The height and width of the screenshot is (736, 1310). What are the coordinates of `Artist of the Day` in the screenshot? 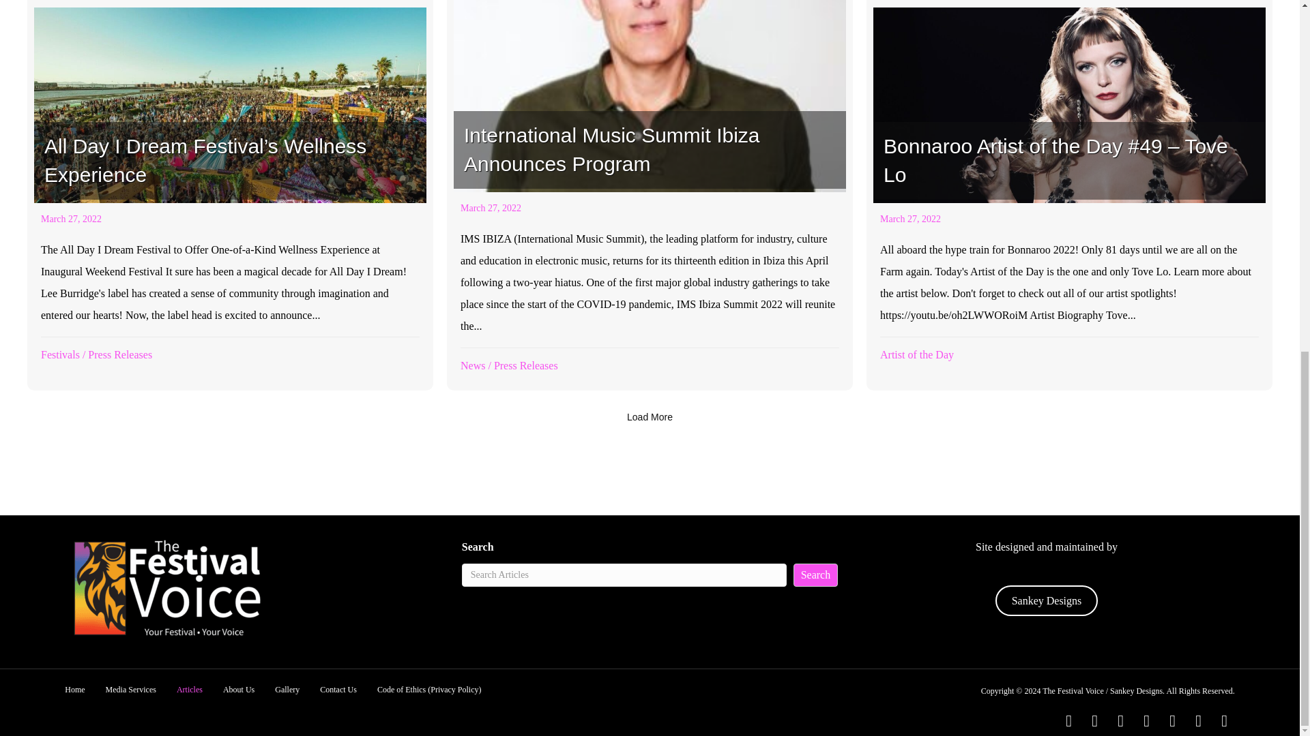 It's located at (917, 354).